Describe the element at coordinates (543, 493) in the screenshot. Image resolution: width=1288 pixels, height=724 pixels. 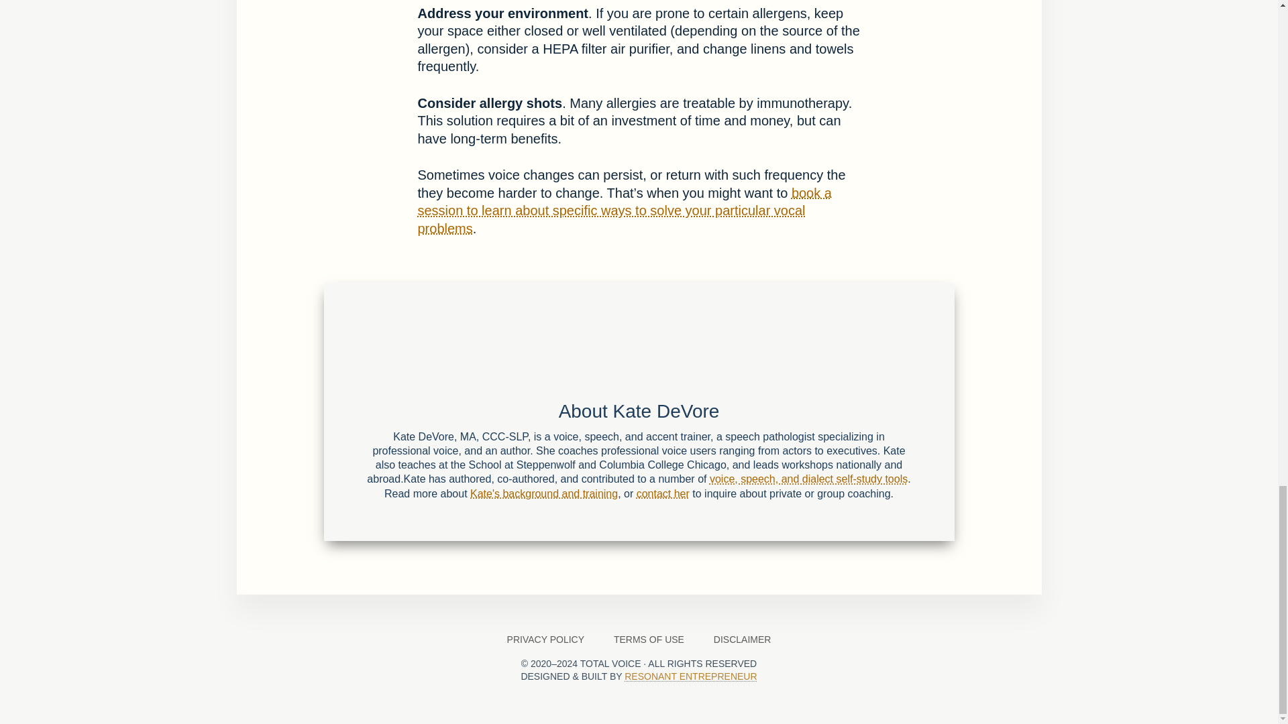
I see `Kate's background and training` at that location.